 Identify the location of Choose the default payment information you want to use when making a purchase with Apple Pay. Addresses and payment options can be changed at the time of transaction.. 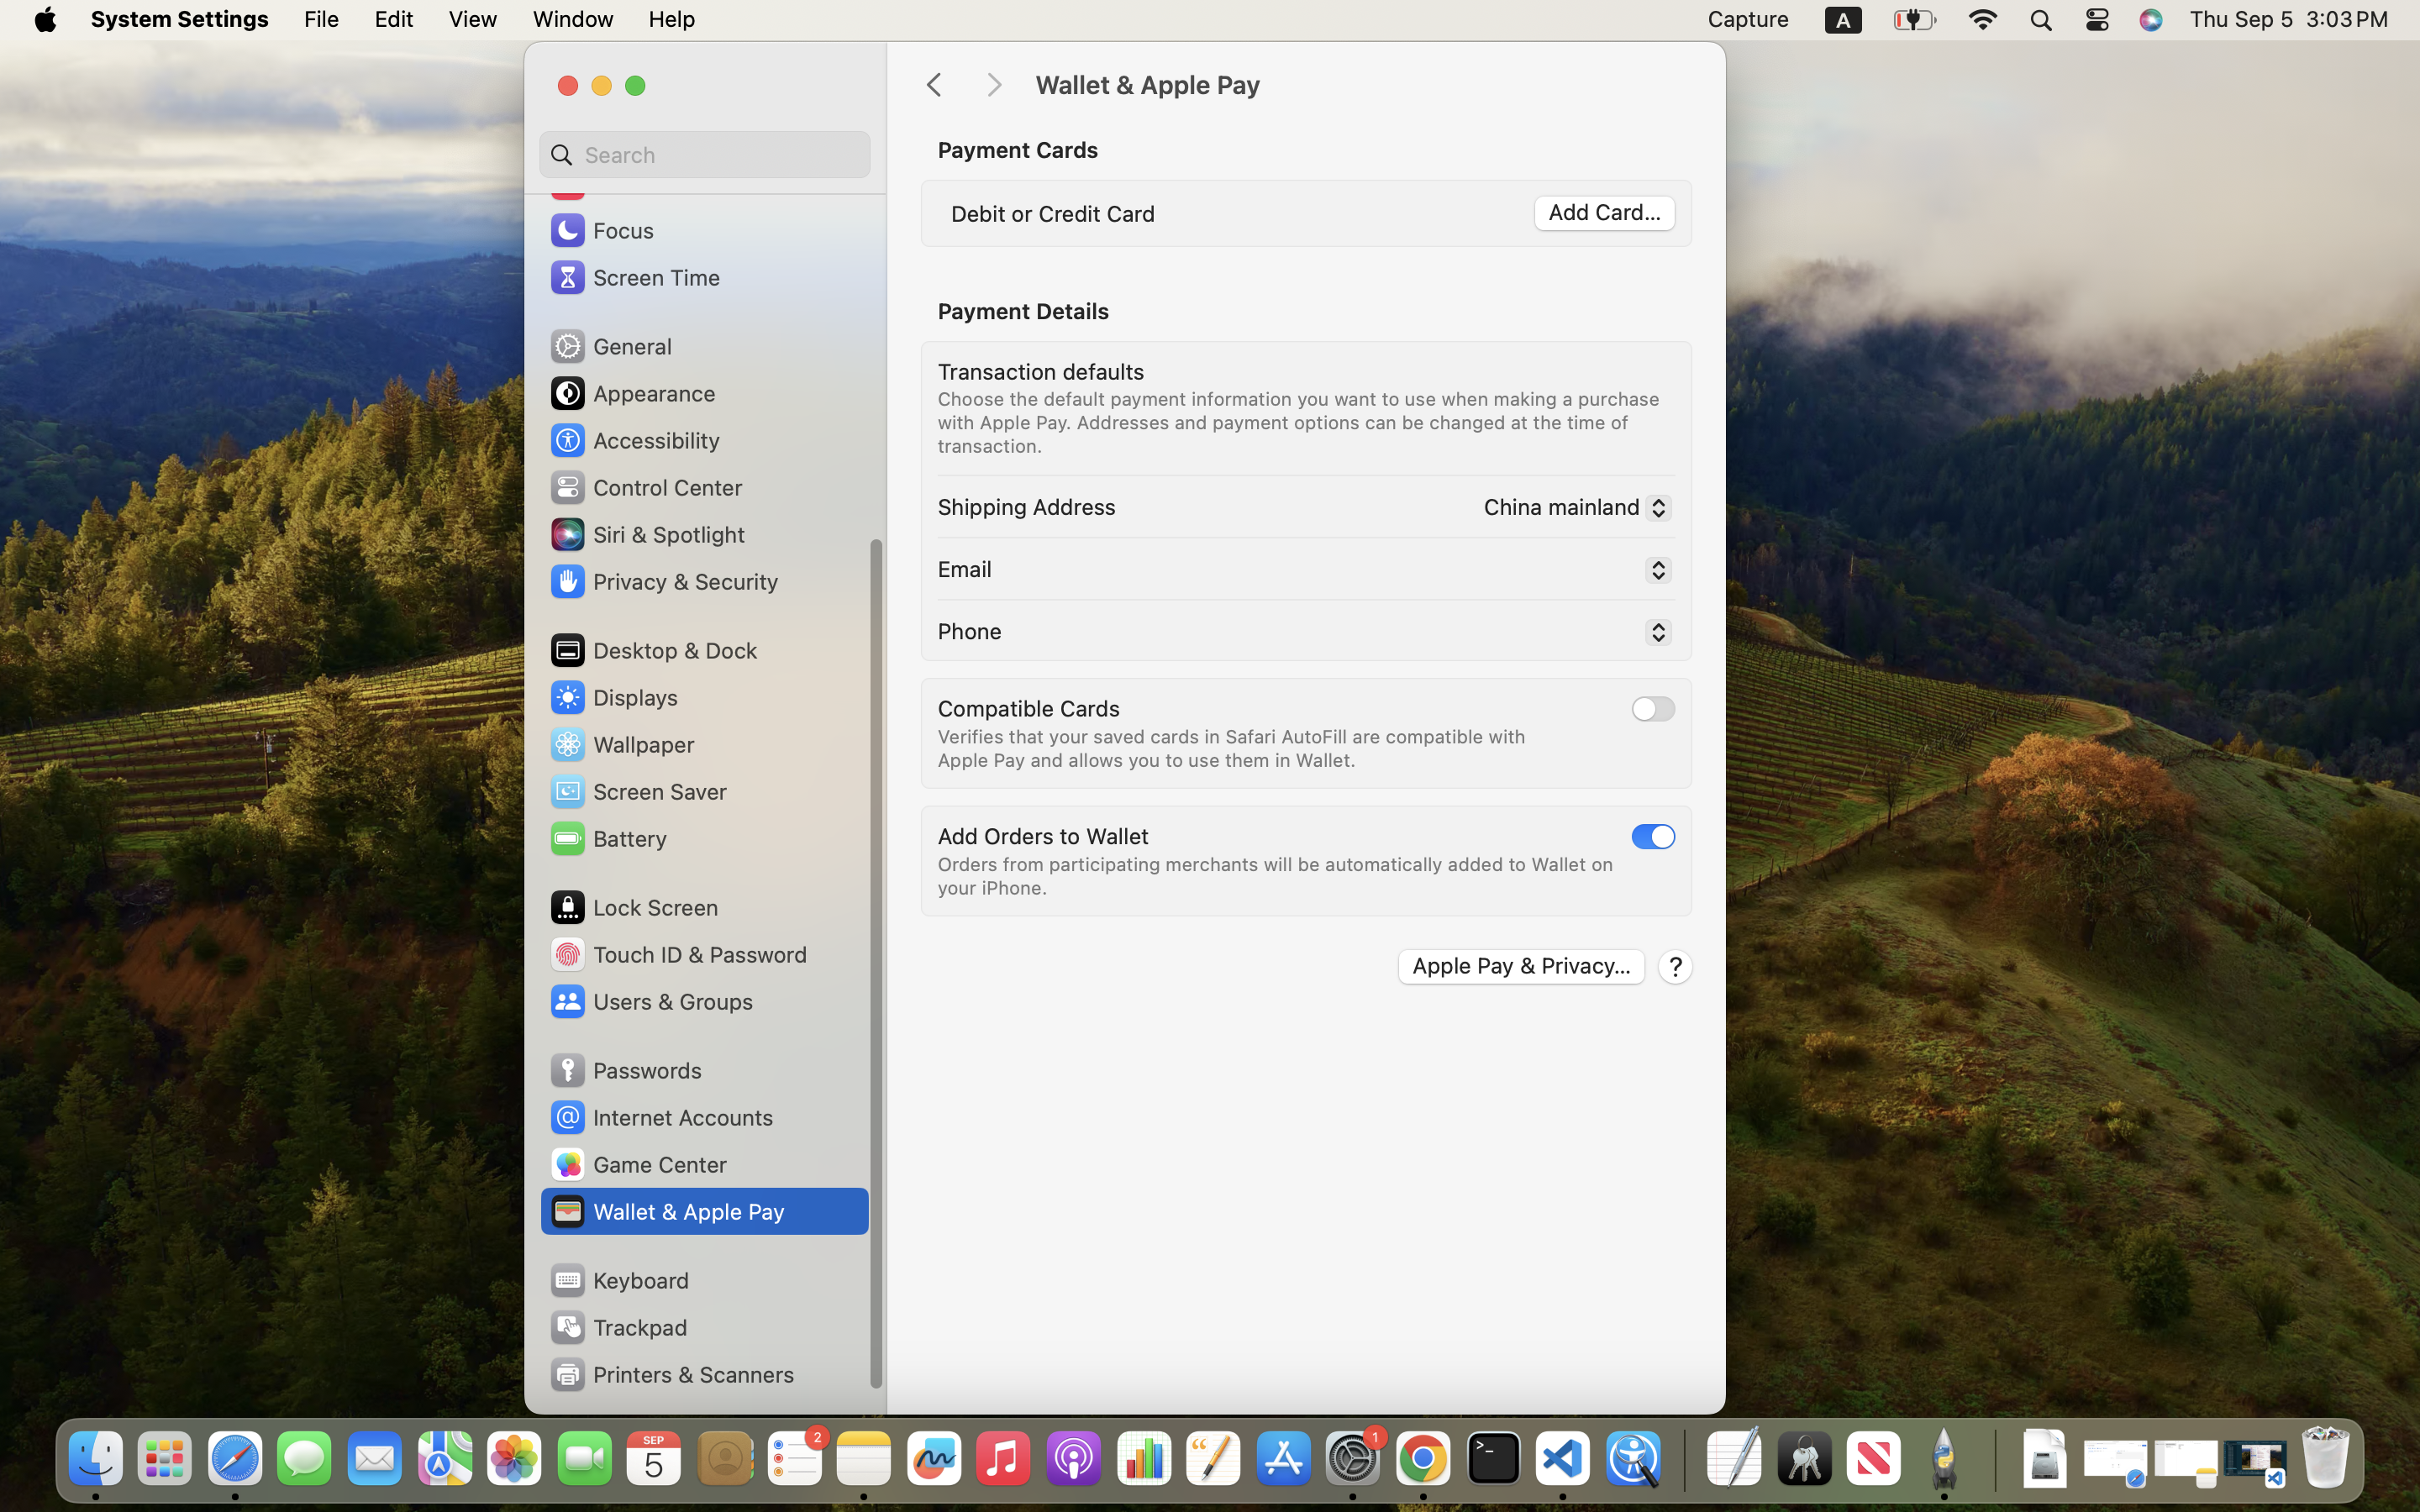
(1302, 422).